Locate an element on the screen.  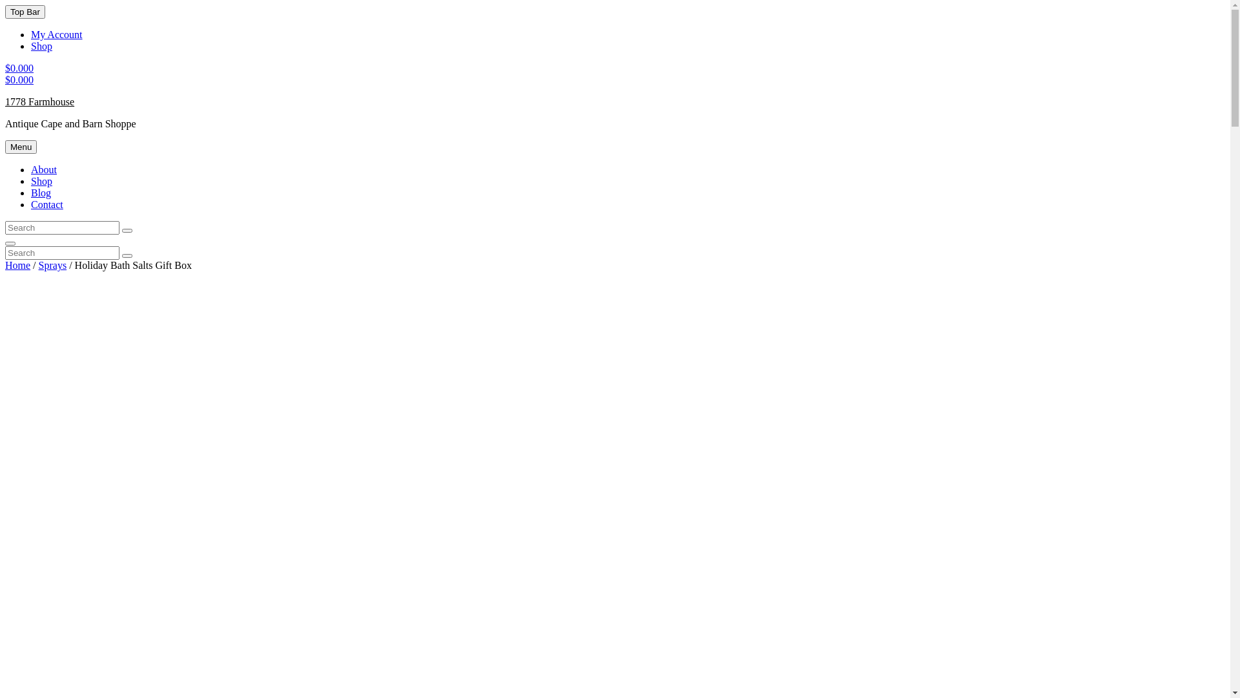
Blog is located at coordinates (41, 193).